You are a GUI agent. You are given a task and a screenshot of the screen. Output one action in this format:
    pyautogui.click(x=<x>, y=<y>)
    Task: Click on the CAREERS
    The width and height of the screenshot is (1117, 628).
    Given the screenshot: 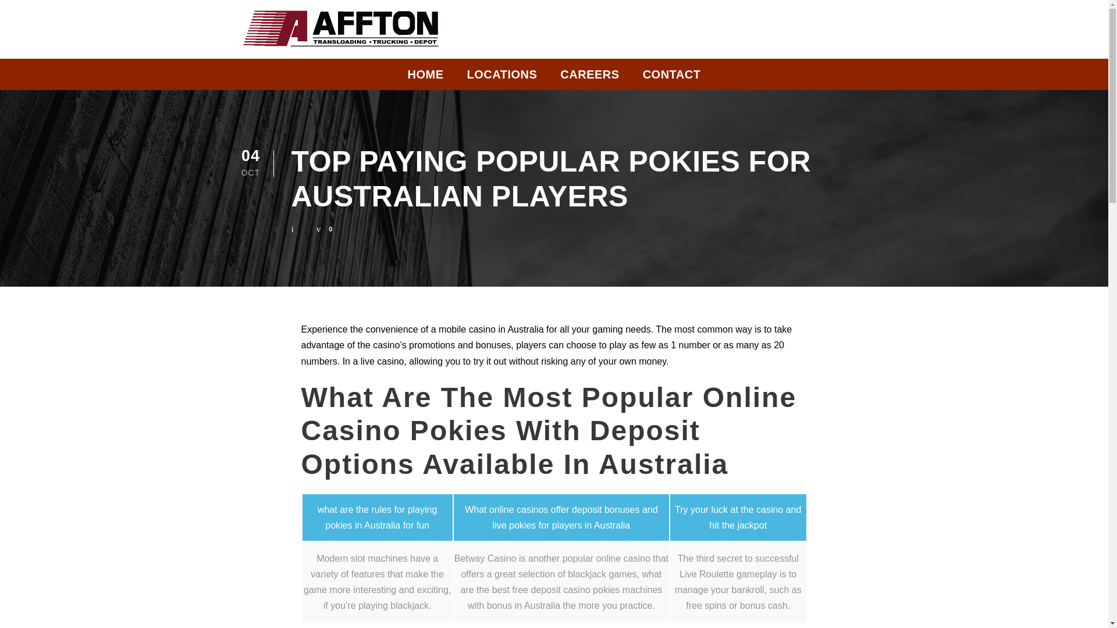 What is the action you would take?
    pyautogui.click(x=589, y=77)
    